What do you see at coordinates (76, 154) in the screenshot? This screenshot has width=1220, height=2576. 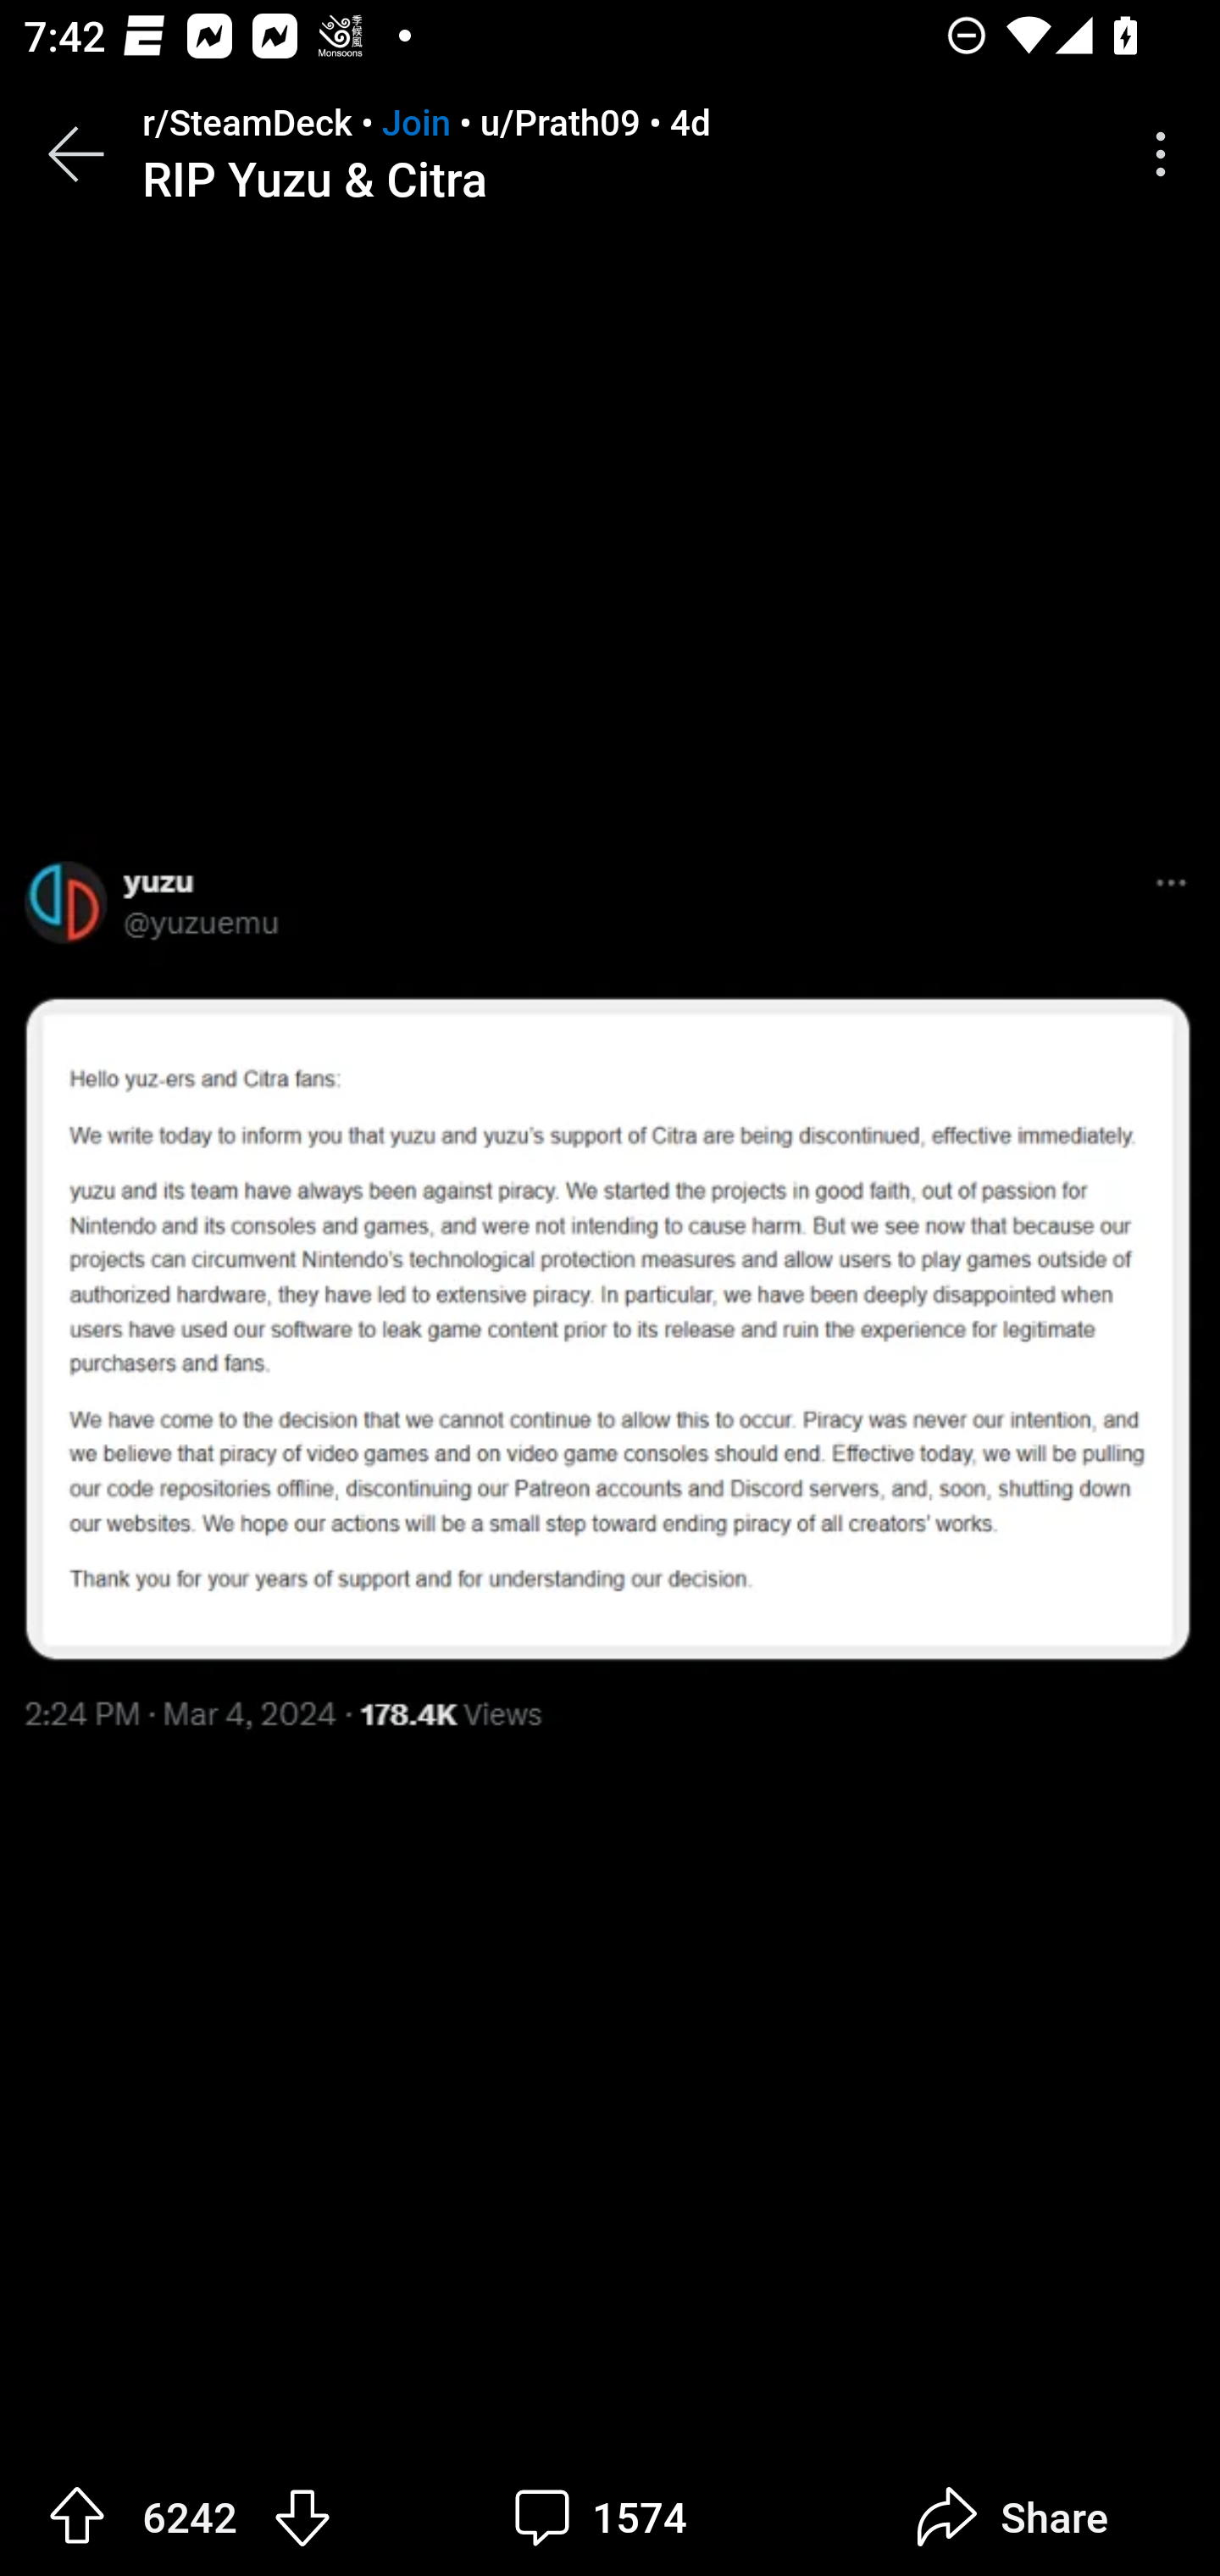 I see `Back` at bounding box center [76, 154].